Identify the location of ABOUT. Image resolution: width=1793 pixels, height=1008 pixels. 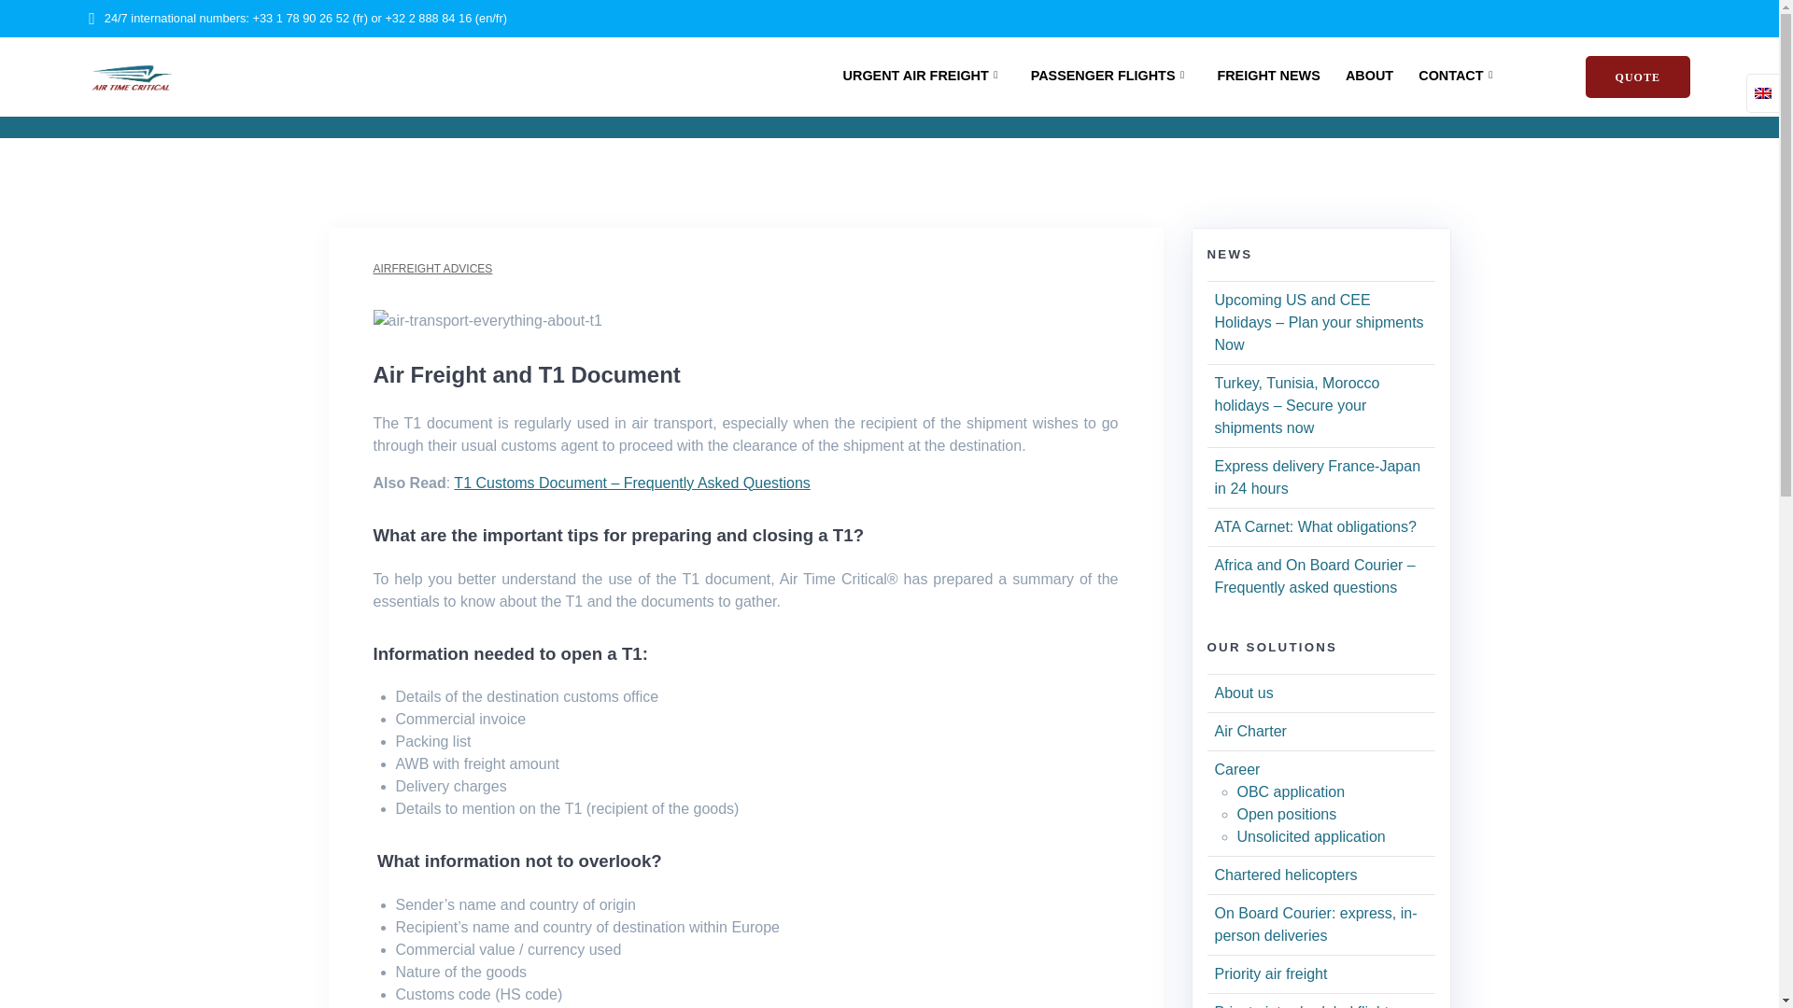
(1369, 77).